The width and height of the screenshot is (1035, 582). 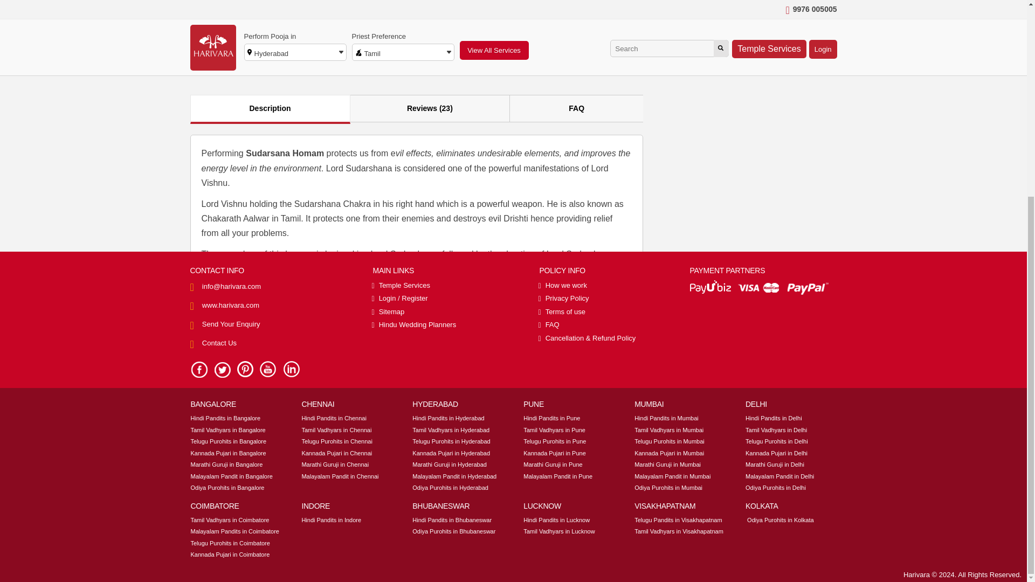 What do you see at coordinates (219, 52) in the screenshot?
I see `Contact Us` at bounding box center [219, 52].